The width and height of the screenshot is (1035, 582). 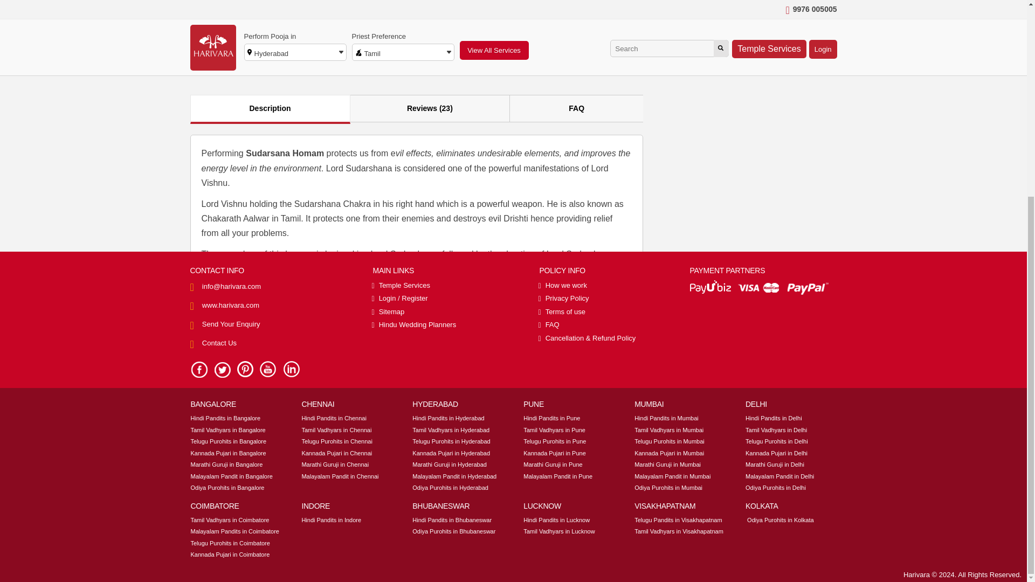 What do you see at coordinates (219, 52) in the screenshot?
I see `Contact Us` at bounding box center [219, 52].